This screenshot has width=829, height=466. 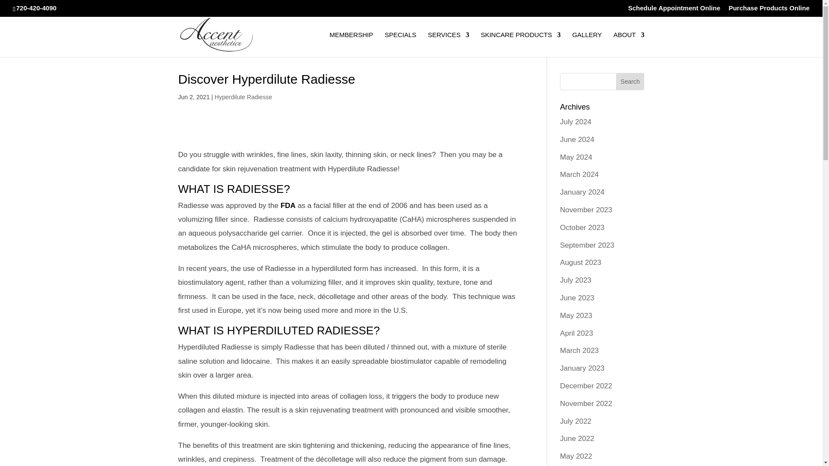 What do you see at coordinates (448, 44) in the screenshot?
I see `SERVICES` at bounding box center [448, 44].